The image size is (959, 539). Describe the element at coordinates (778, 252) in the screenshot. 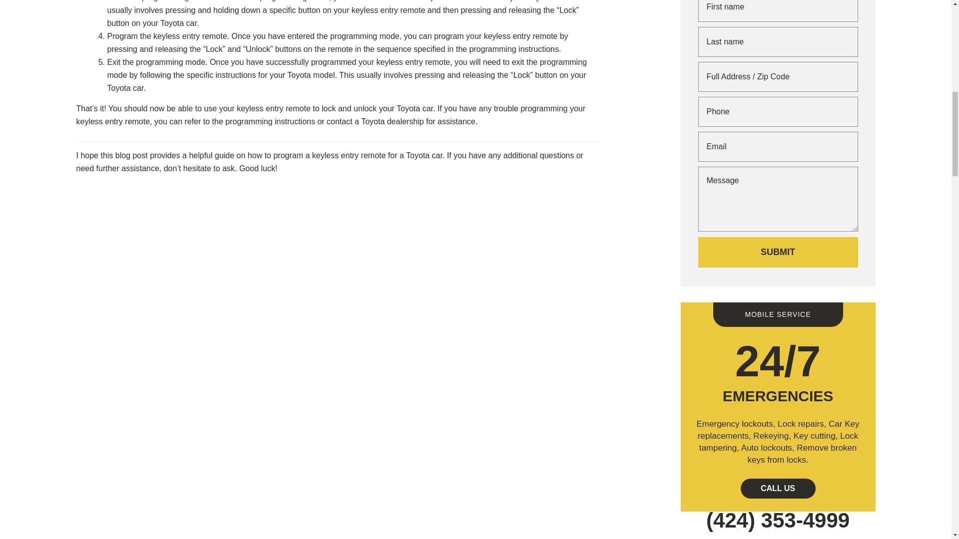

I see `Submit` at that location.